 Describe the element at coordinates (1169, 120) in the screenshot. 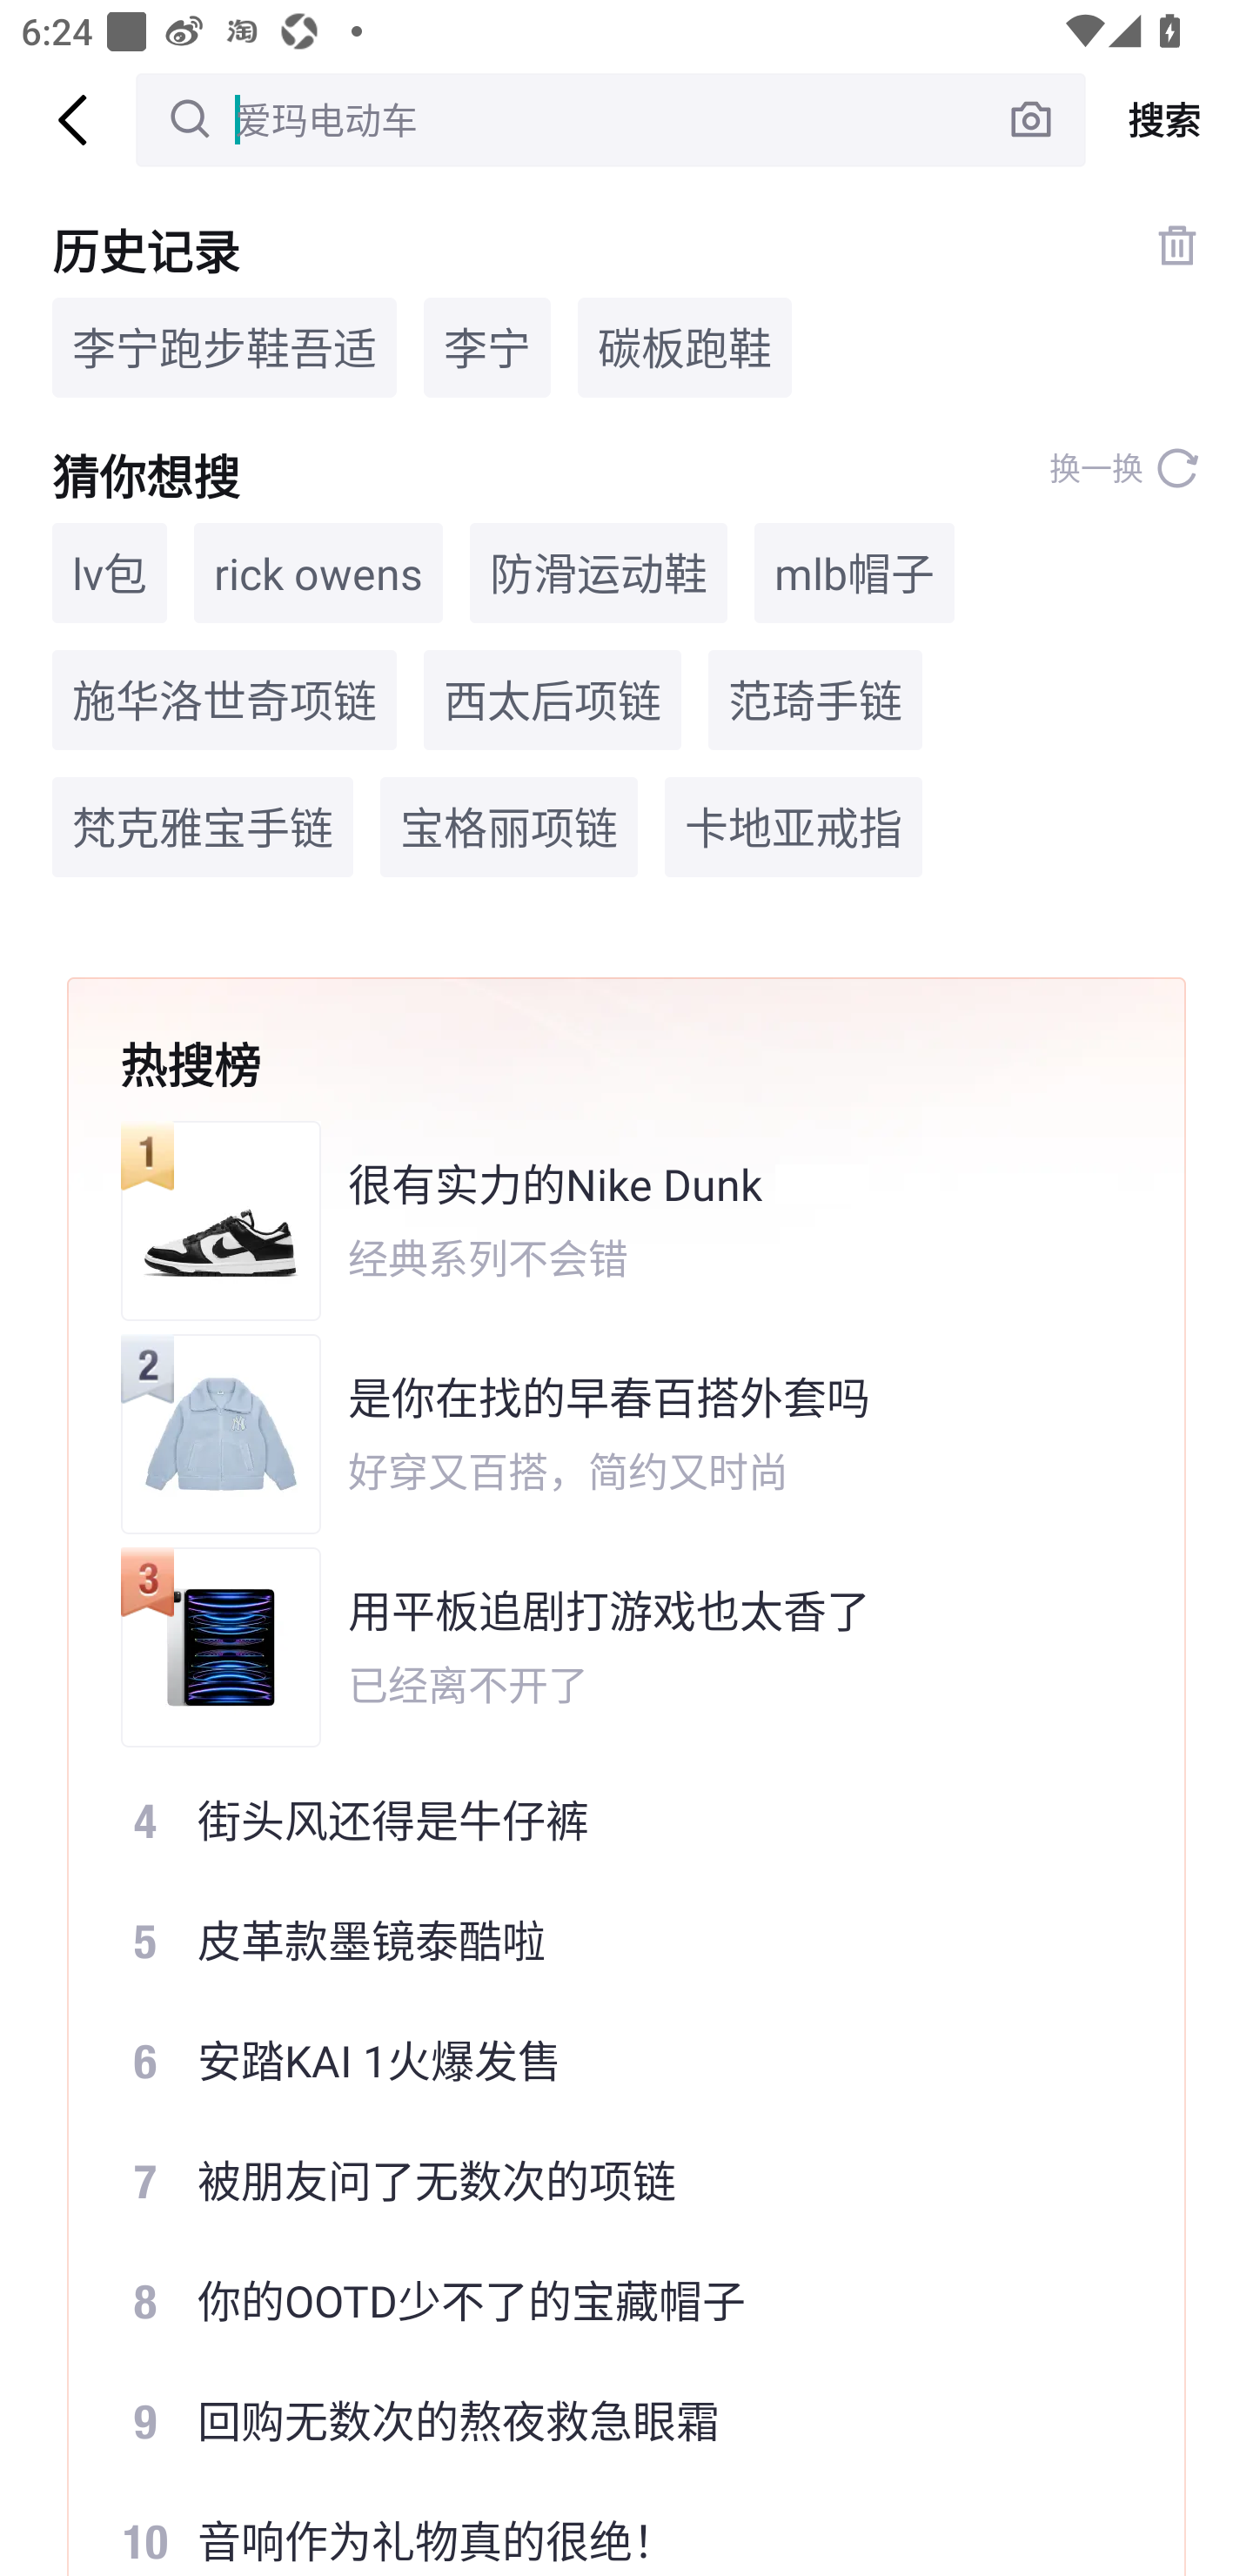

I see `搜索` at that location.